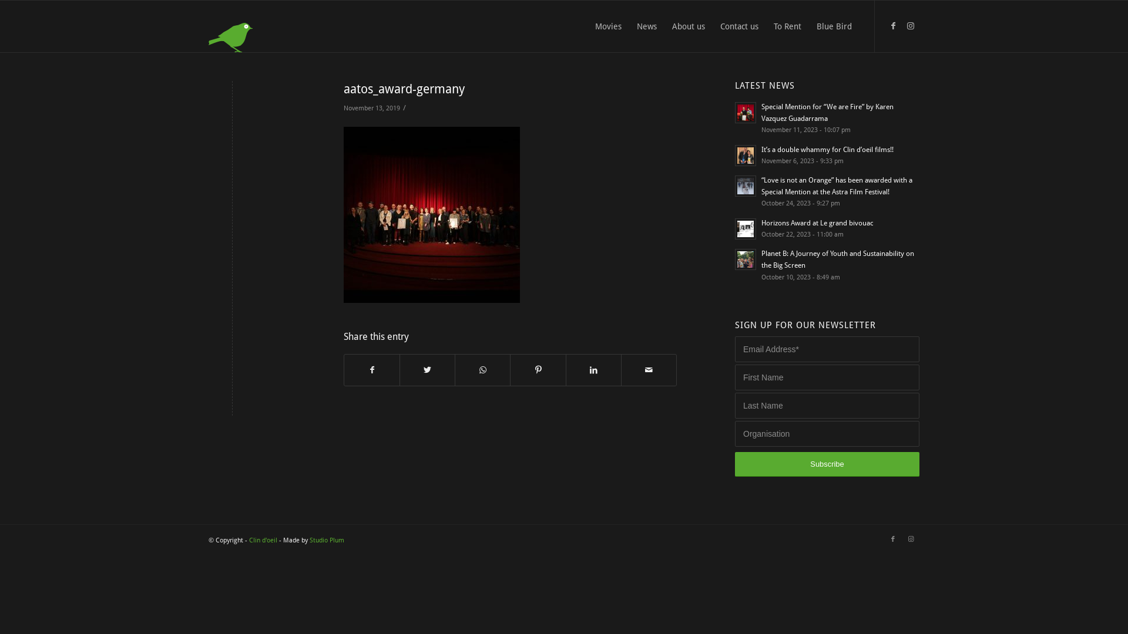  Describe the element at coordinates (689, 26) in the screenshot. I see `About us` at that location.